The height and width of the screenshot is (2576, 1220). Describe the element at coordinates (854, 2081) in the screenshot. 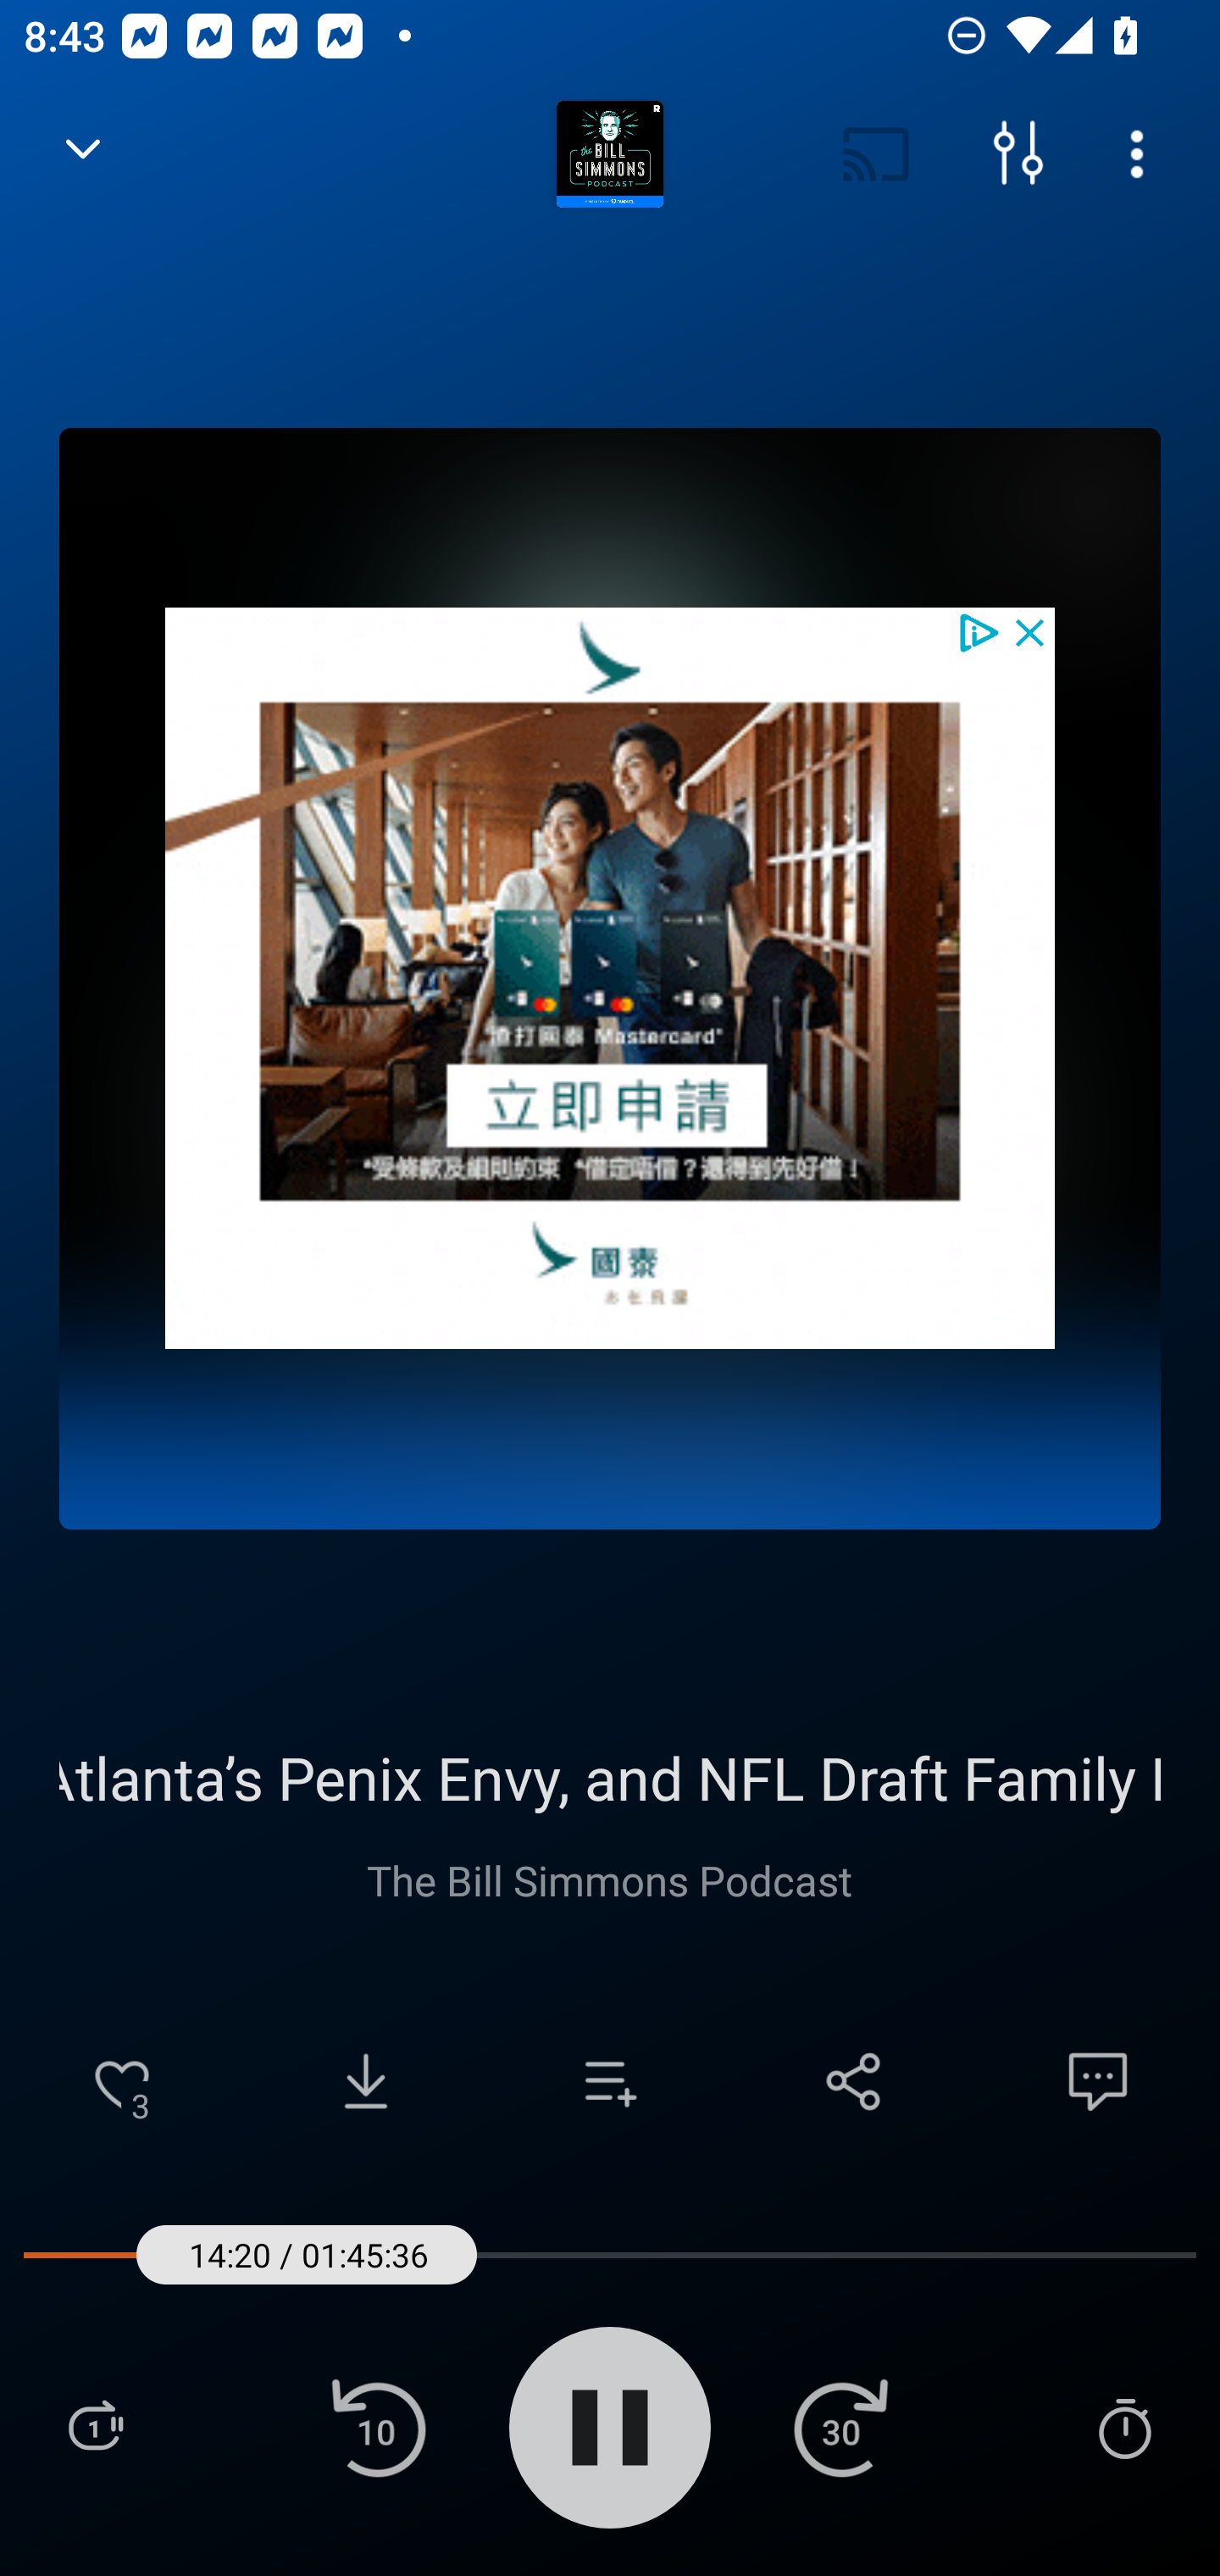

I see `Share` at that location.